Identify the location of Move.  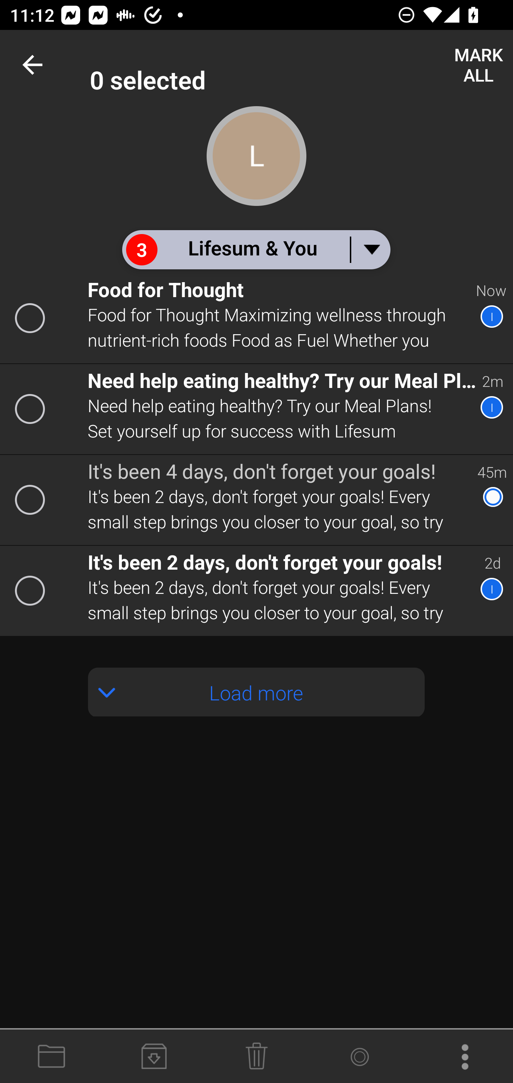
(51, 1057).